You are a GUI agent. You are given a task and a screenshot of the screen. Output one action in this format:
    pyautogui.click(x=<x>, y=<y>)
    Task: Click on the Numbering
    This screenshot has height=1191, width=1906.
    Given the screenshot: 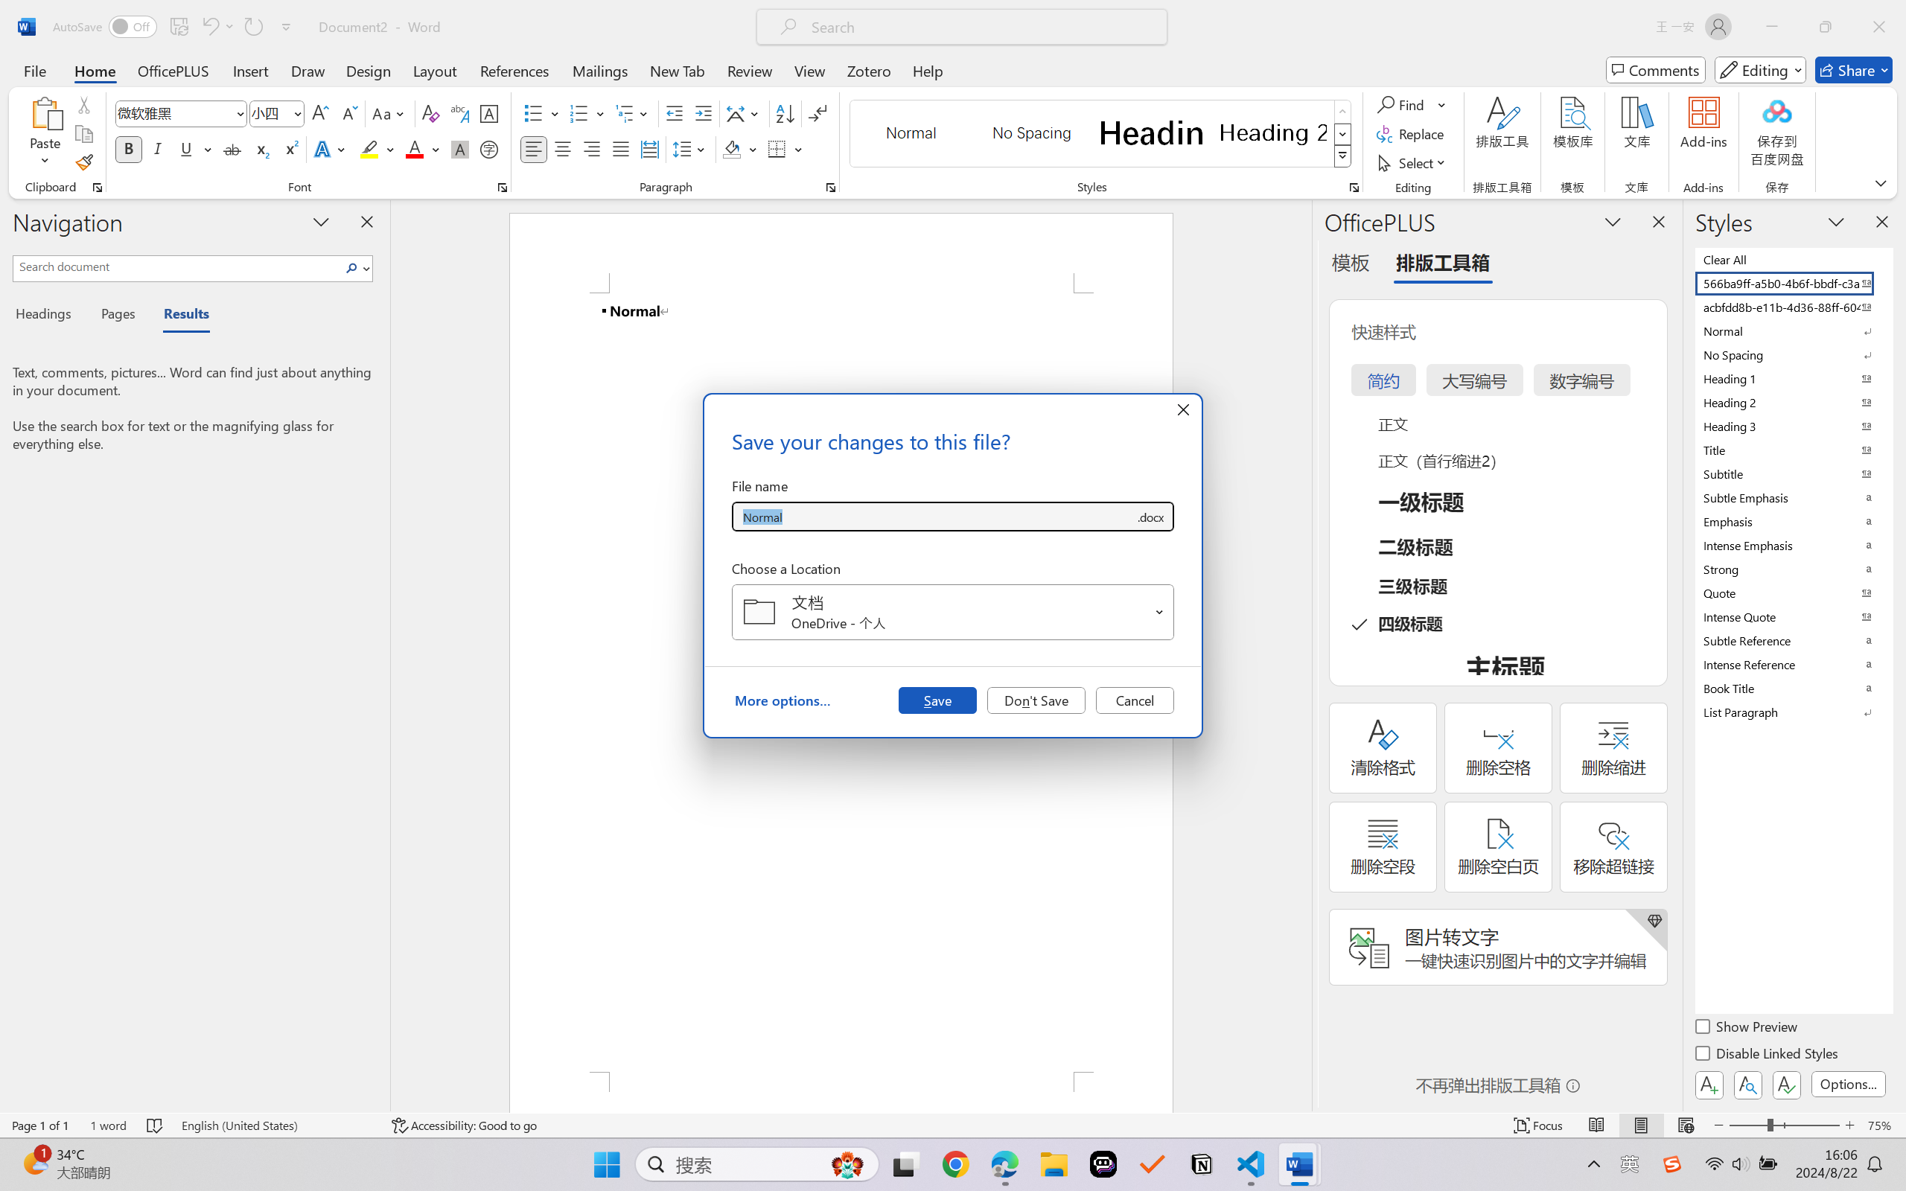 What is the action you would take?
    pyautogui.click(x=588, y=113)
    